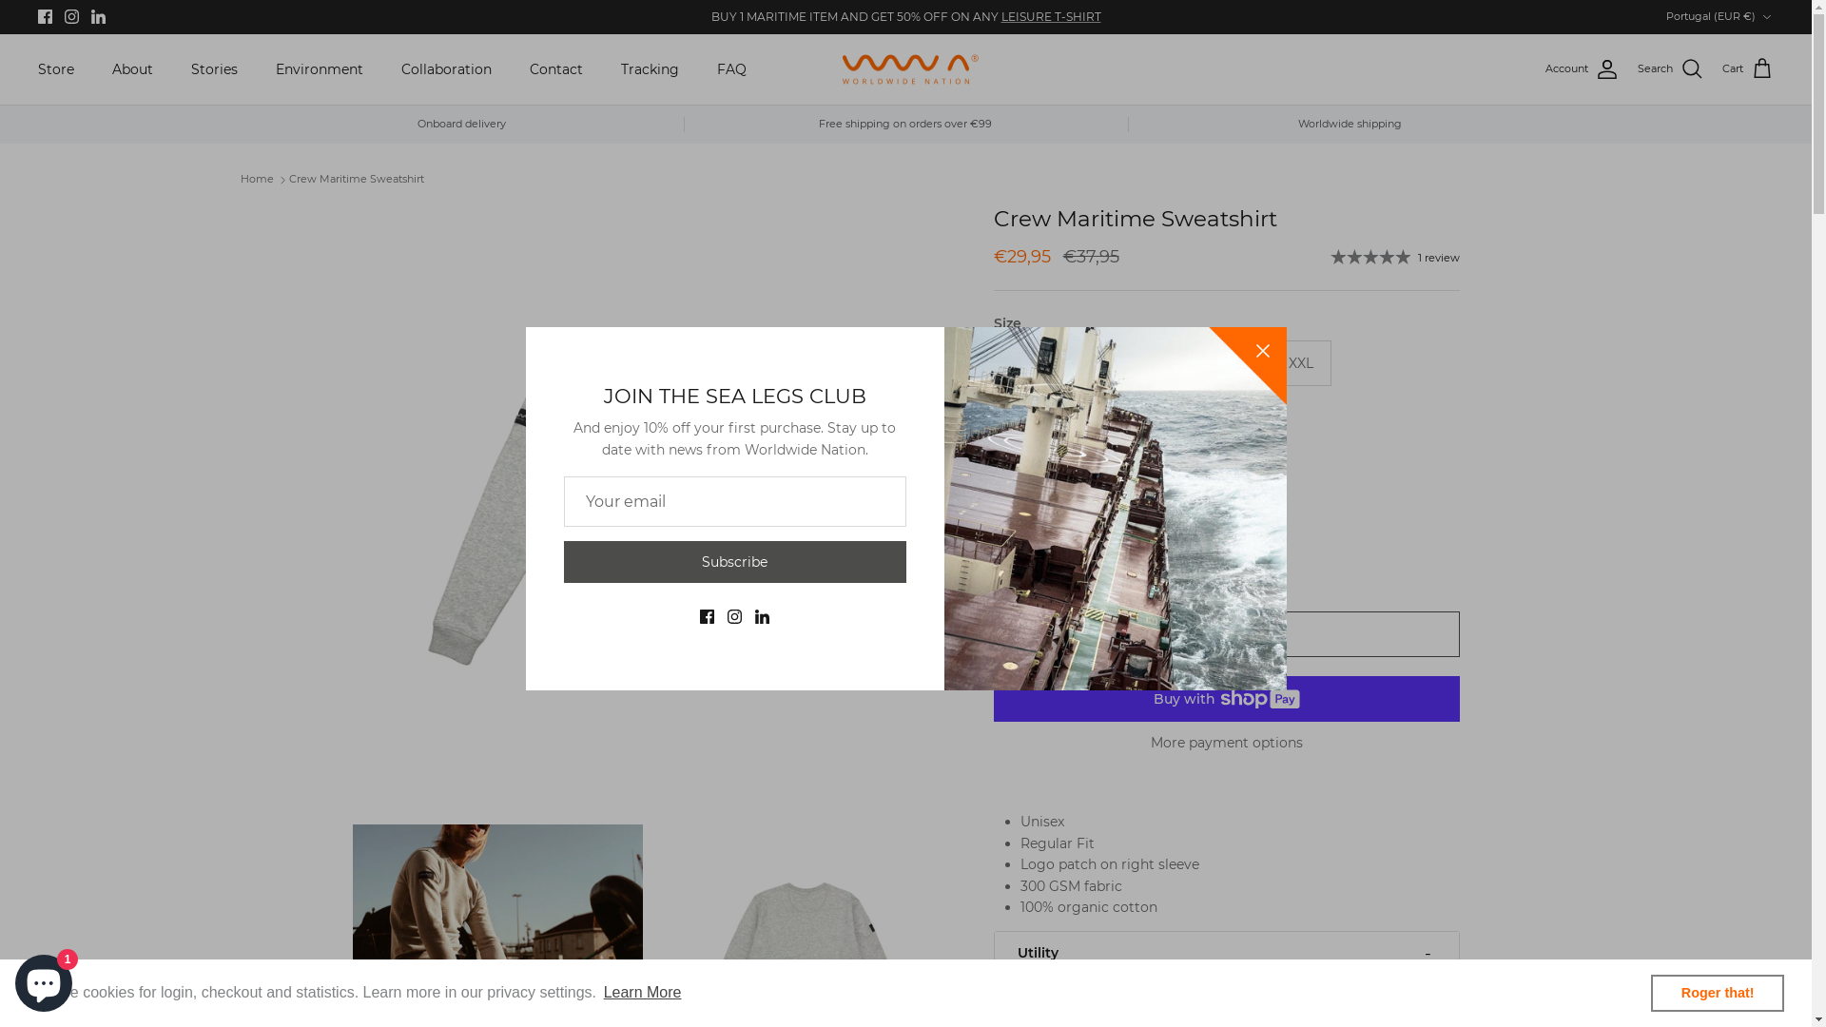 The height and width of the screenshot is (1027, 1826). What do you see at coordinates (447, 70) in the screenshot?
I see `Collaboration` at bounding box center [447, 70].